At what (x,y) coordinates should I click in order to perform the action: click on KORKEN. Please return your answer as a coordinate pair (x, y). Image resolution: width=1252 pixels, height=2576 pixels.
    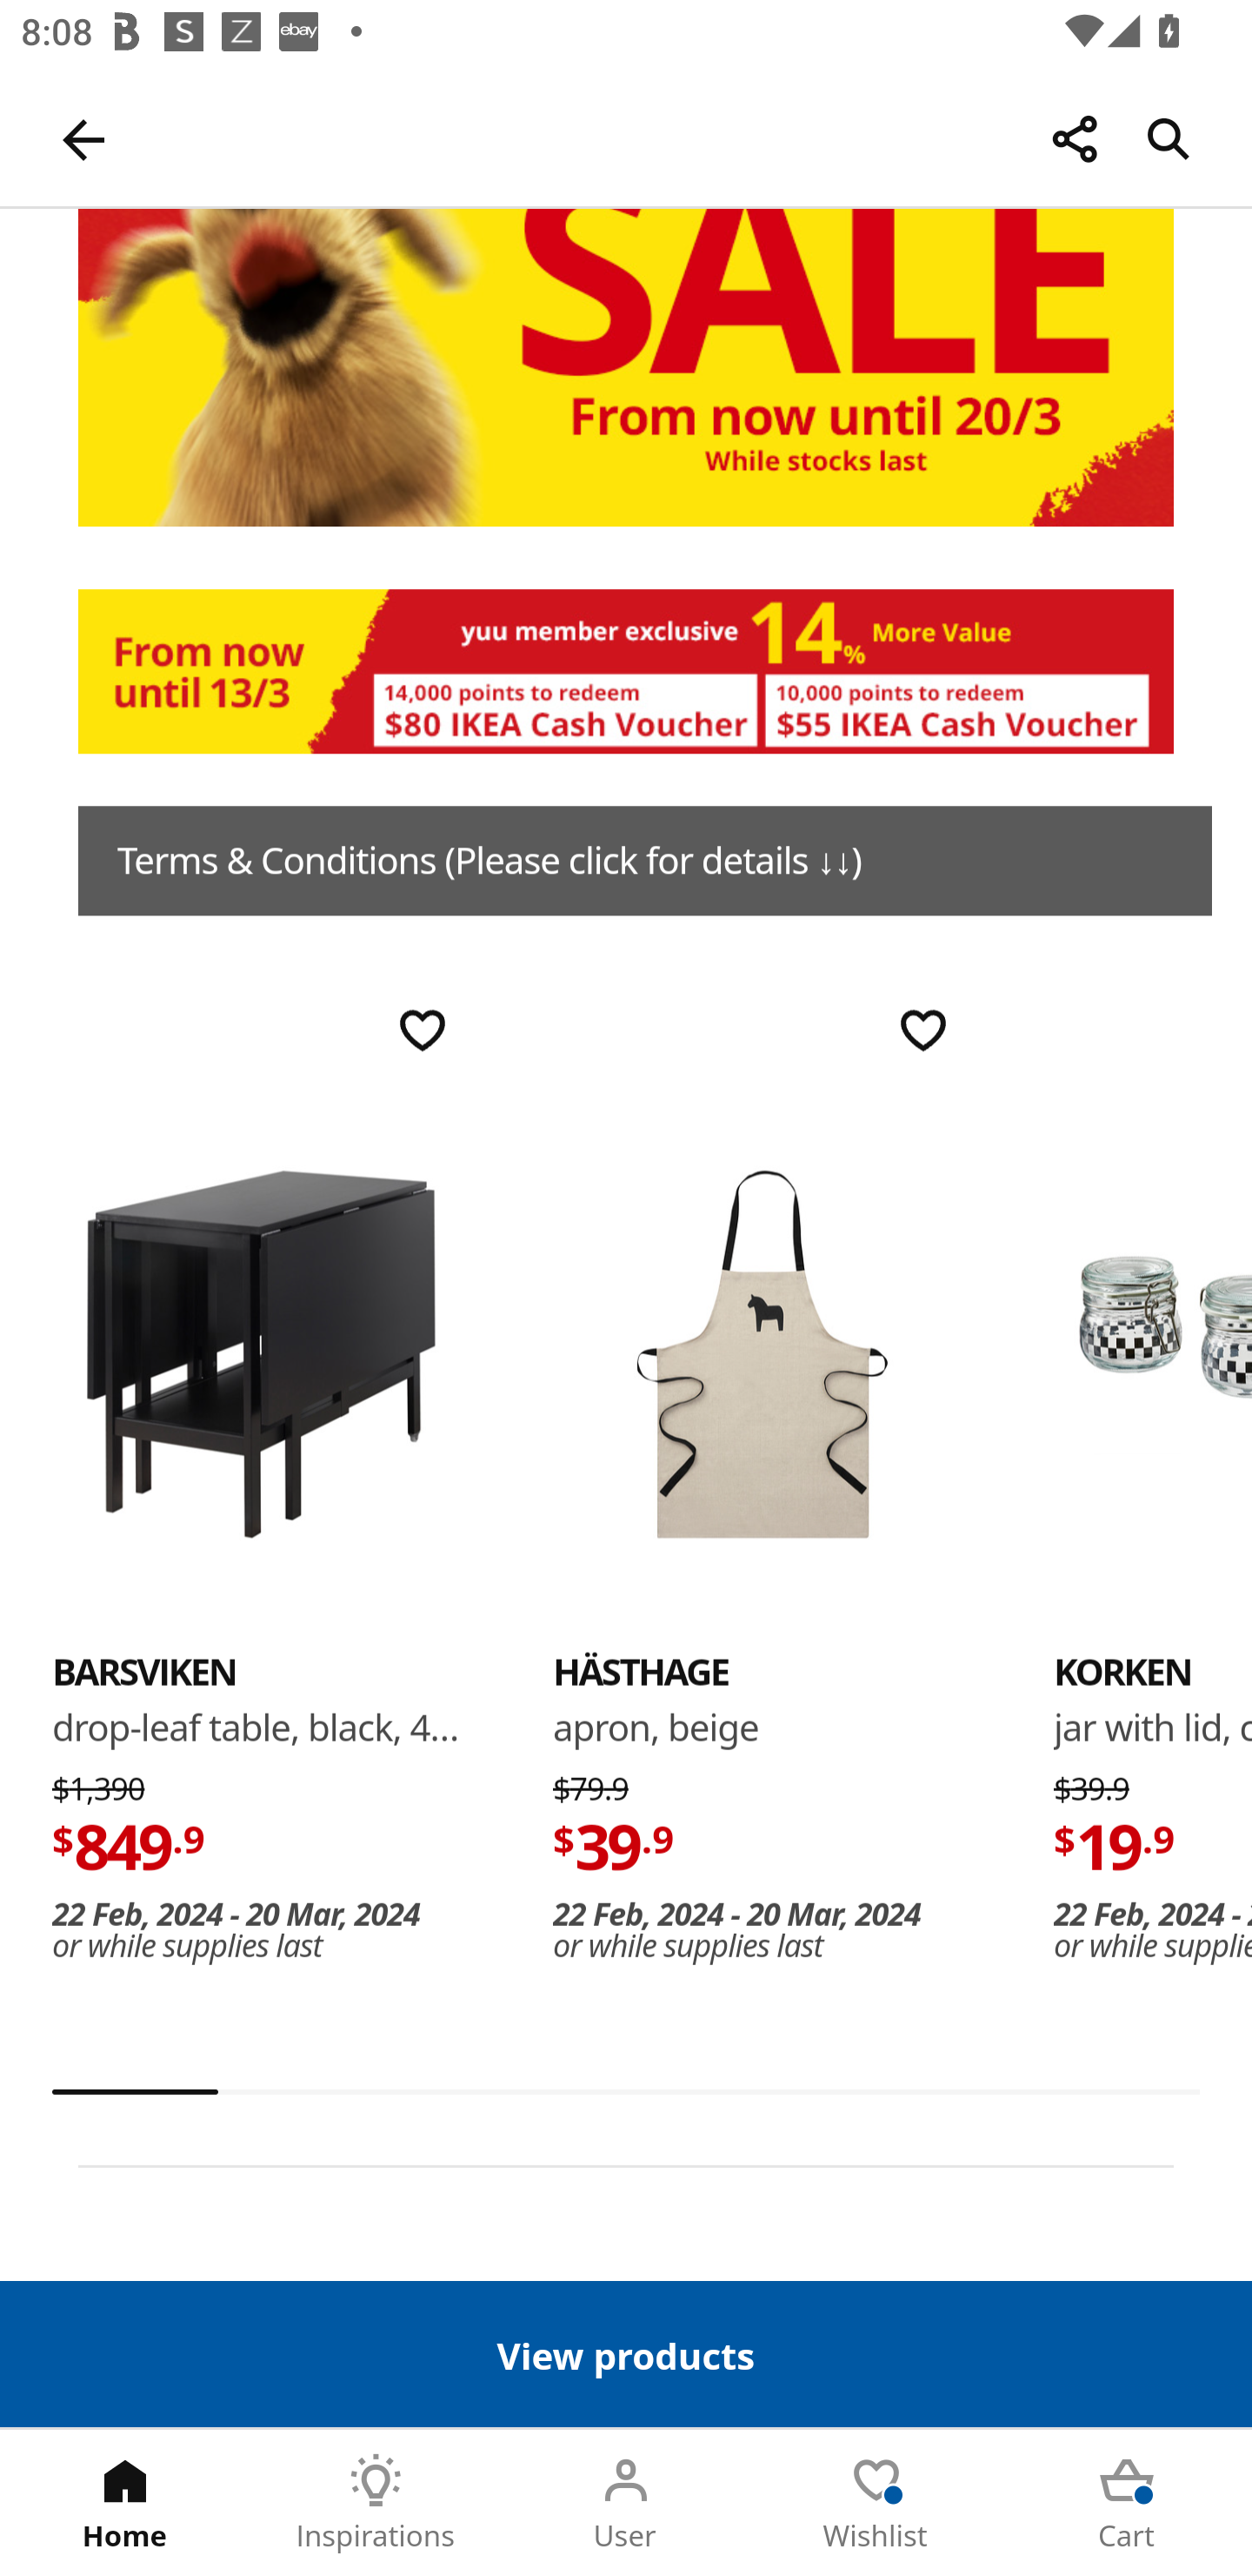
    Looking at the image, I should click on (1153, 1353).